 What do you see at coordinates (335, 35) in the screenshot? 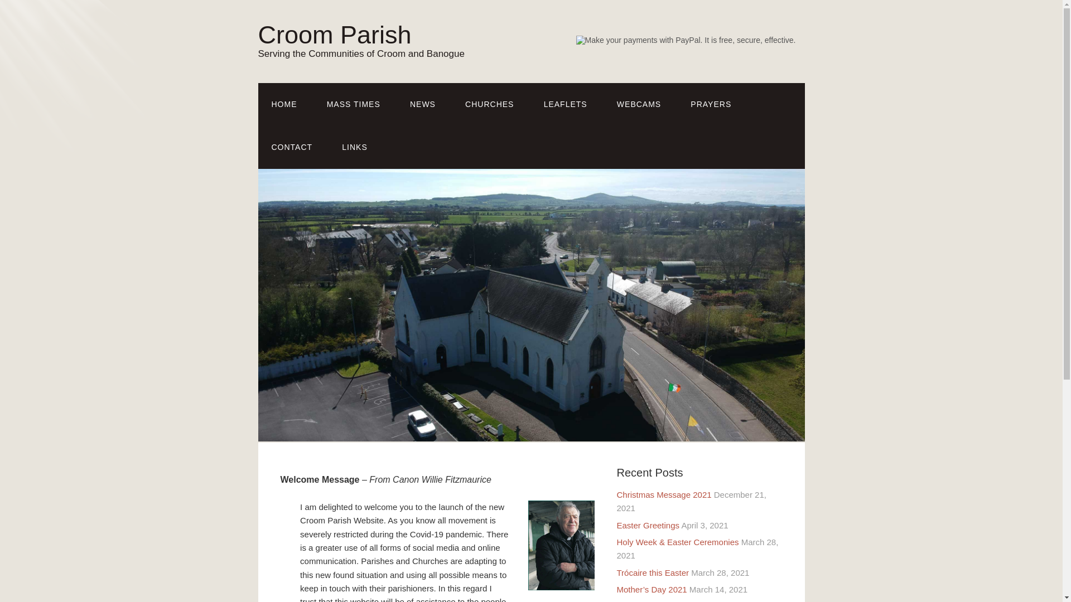
I see `Croom Parish` at bounding box center [335, 35].